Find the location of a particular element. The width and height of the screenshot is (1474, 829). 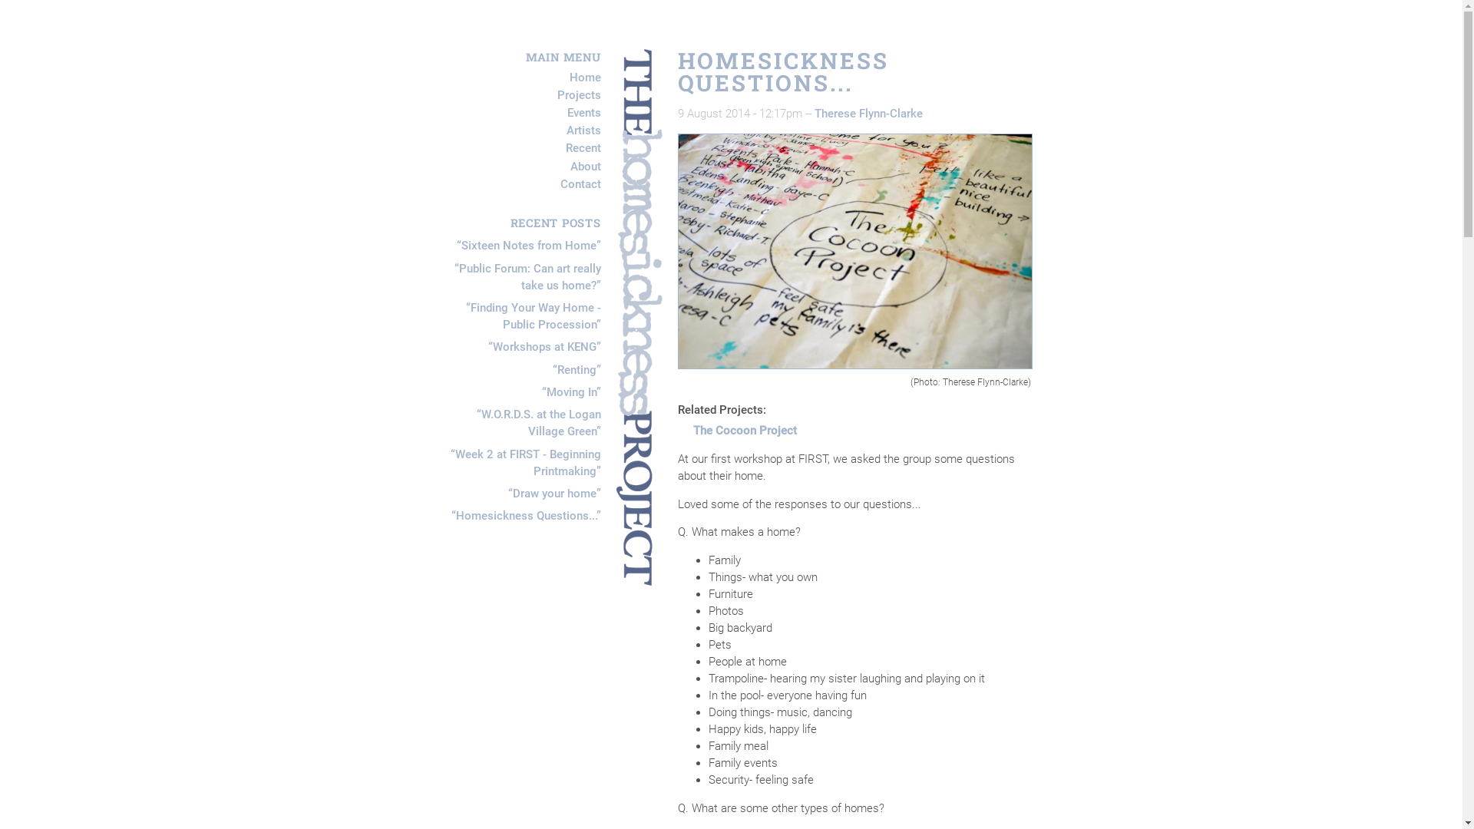

About is located at coordinates (585, 167).